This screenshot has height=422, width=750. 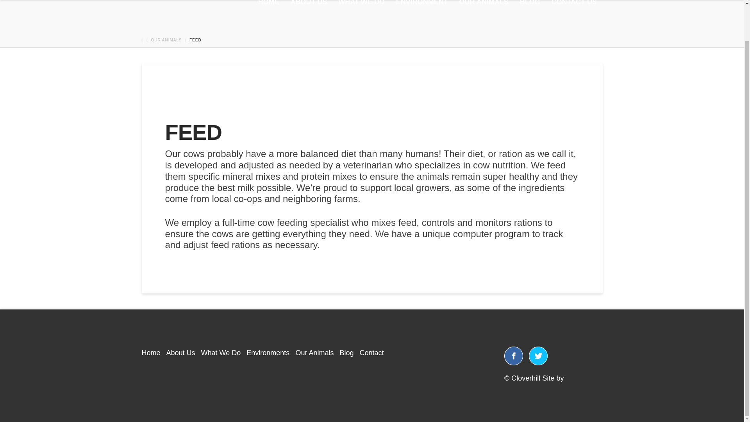 What do you see at coordinates (166, 40) in the screenshot?
I see `OUR ANIMALS` at bounding box center [166, 40].